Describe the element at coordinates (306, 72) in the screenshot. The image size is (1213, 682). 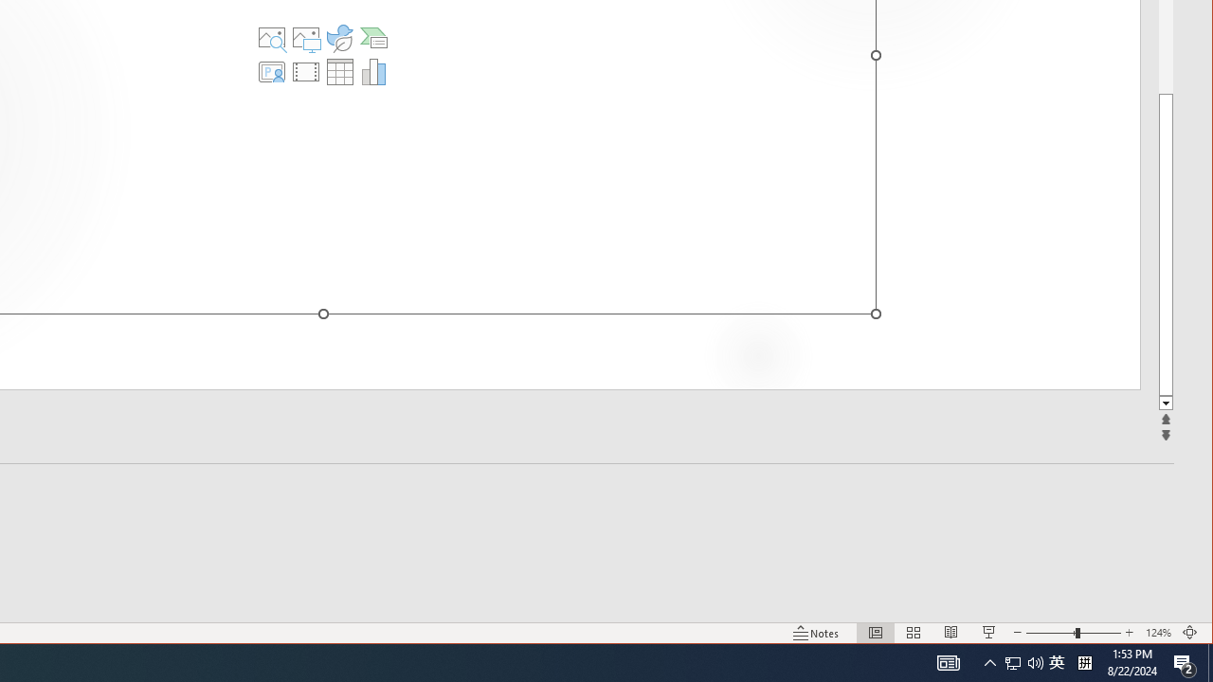
I see `Insert Video` at that location.